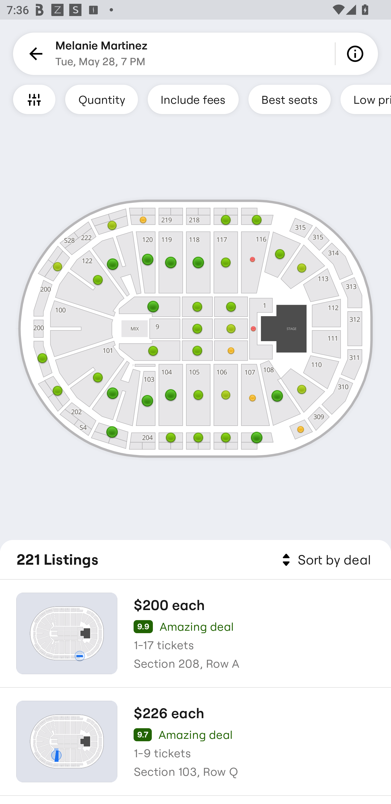  What do you see at coordinates (289, 99) in the screenshot?
I see `Best seats` at bounding box center [289, 99].